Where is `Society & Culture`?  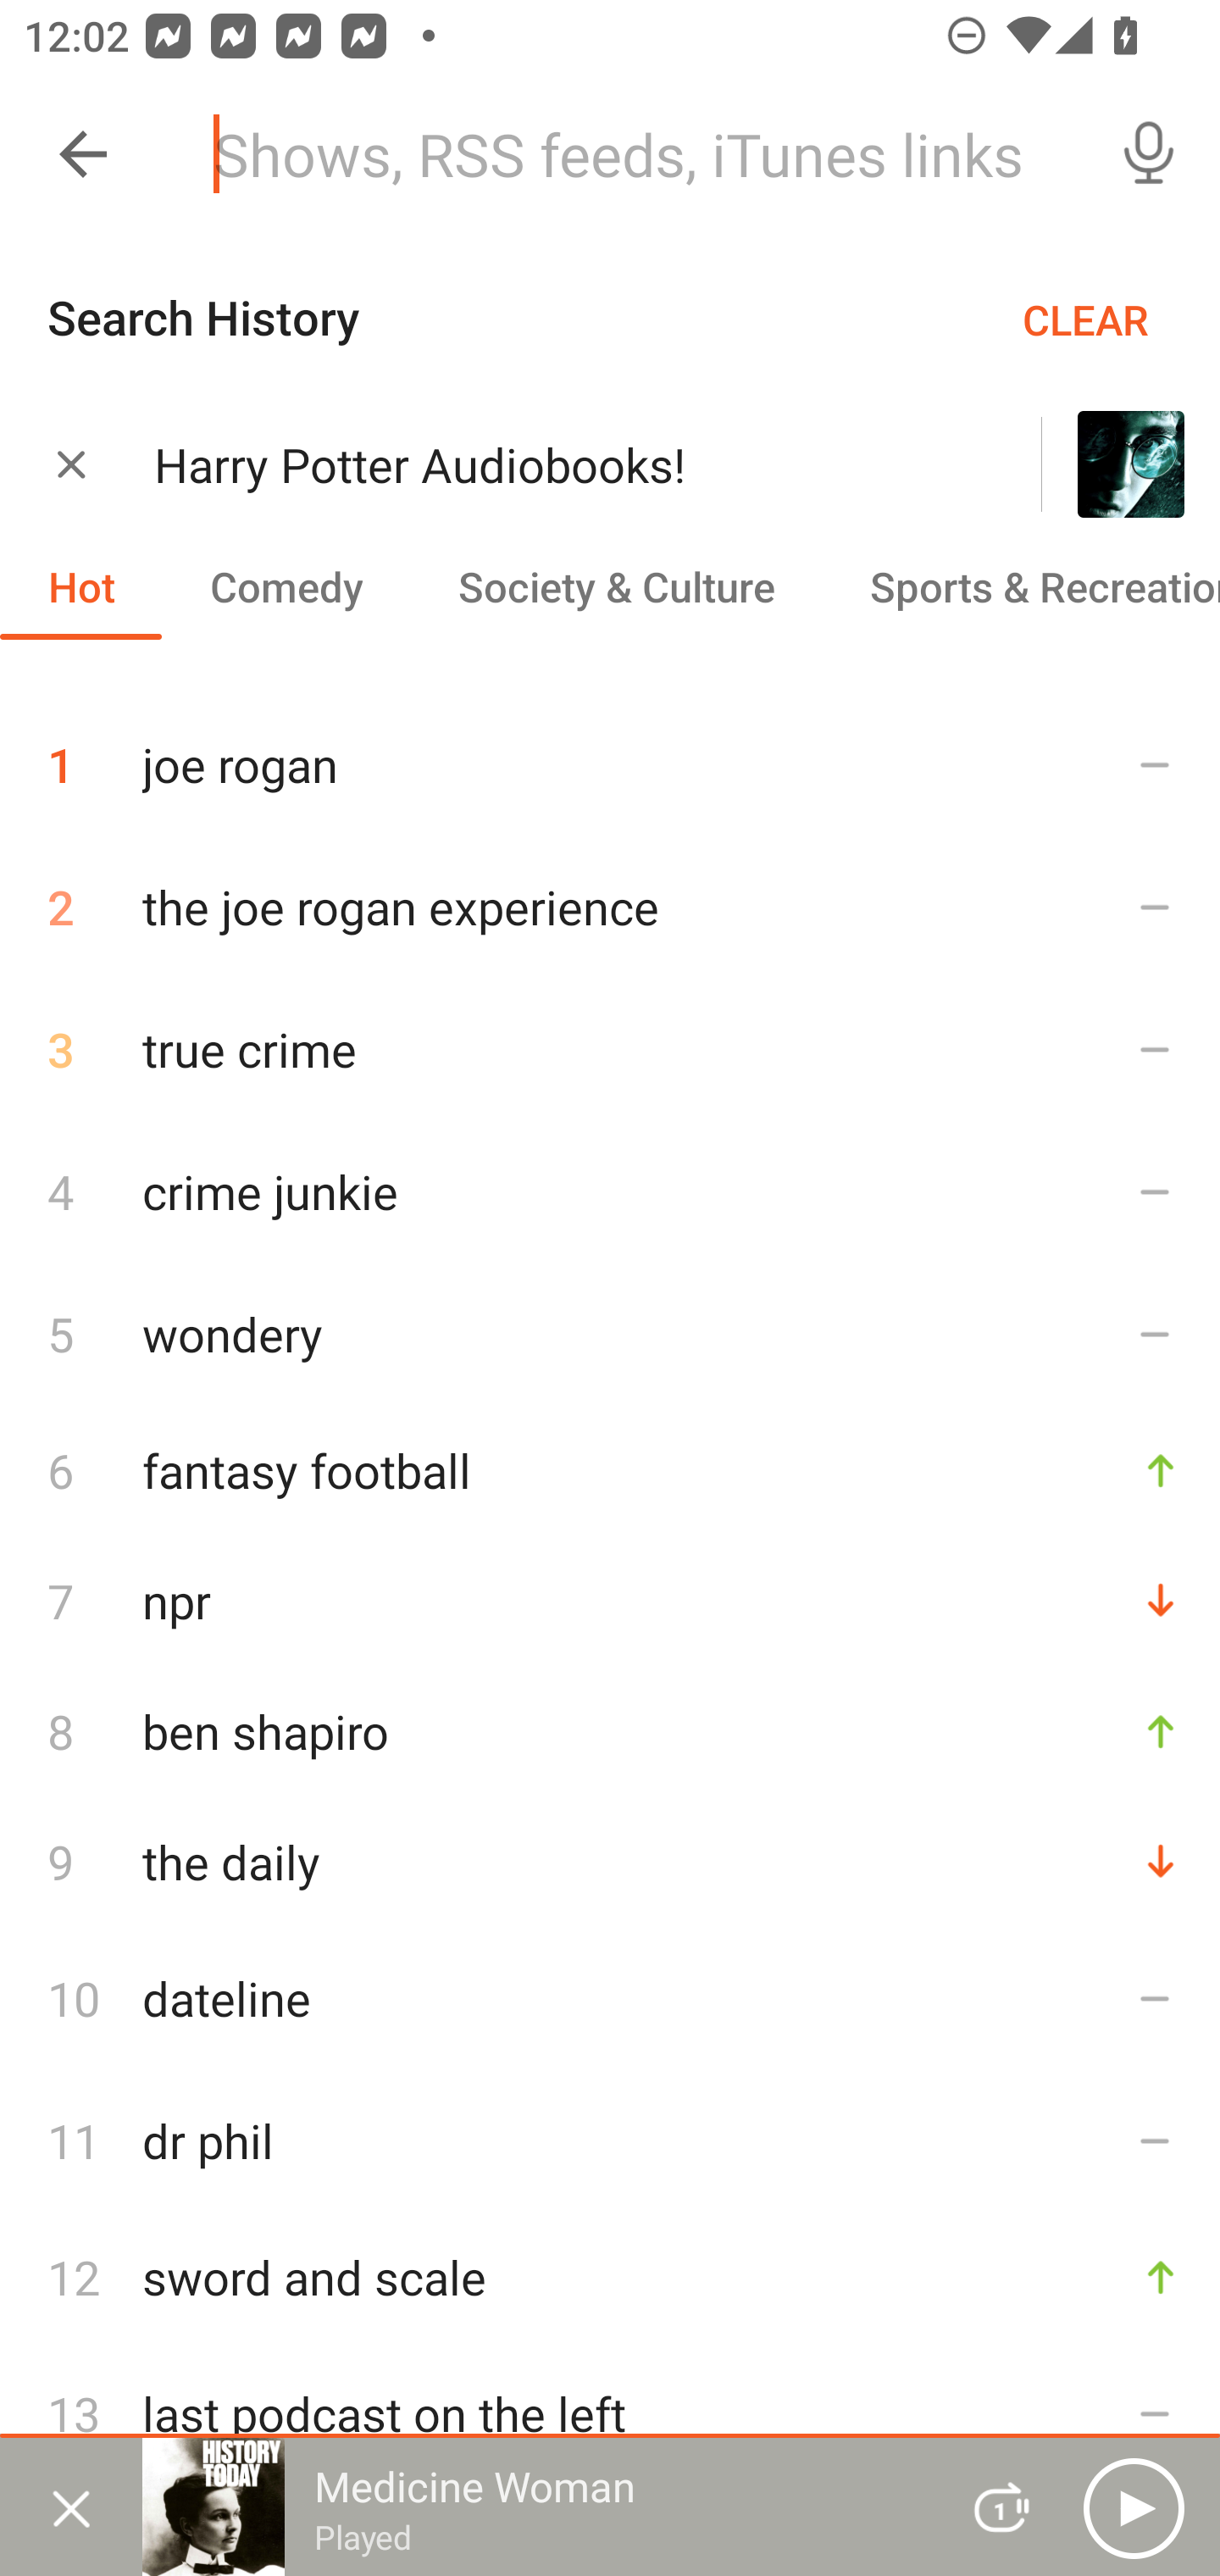 Society & Culture is located at coordinates (615, 586).